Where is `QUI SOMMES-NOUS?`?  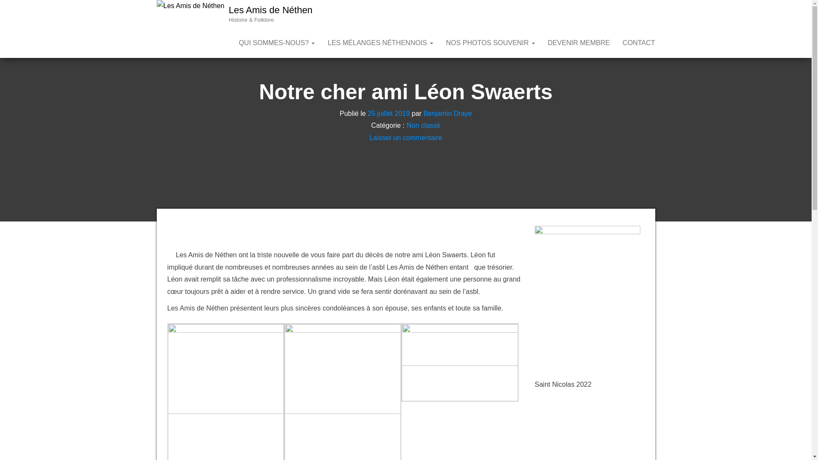 QUI SOMMES-NOUS? is located at coordinates (277, 43).